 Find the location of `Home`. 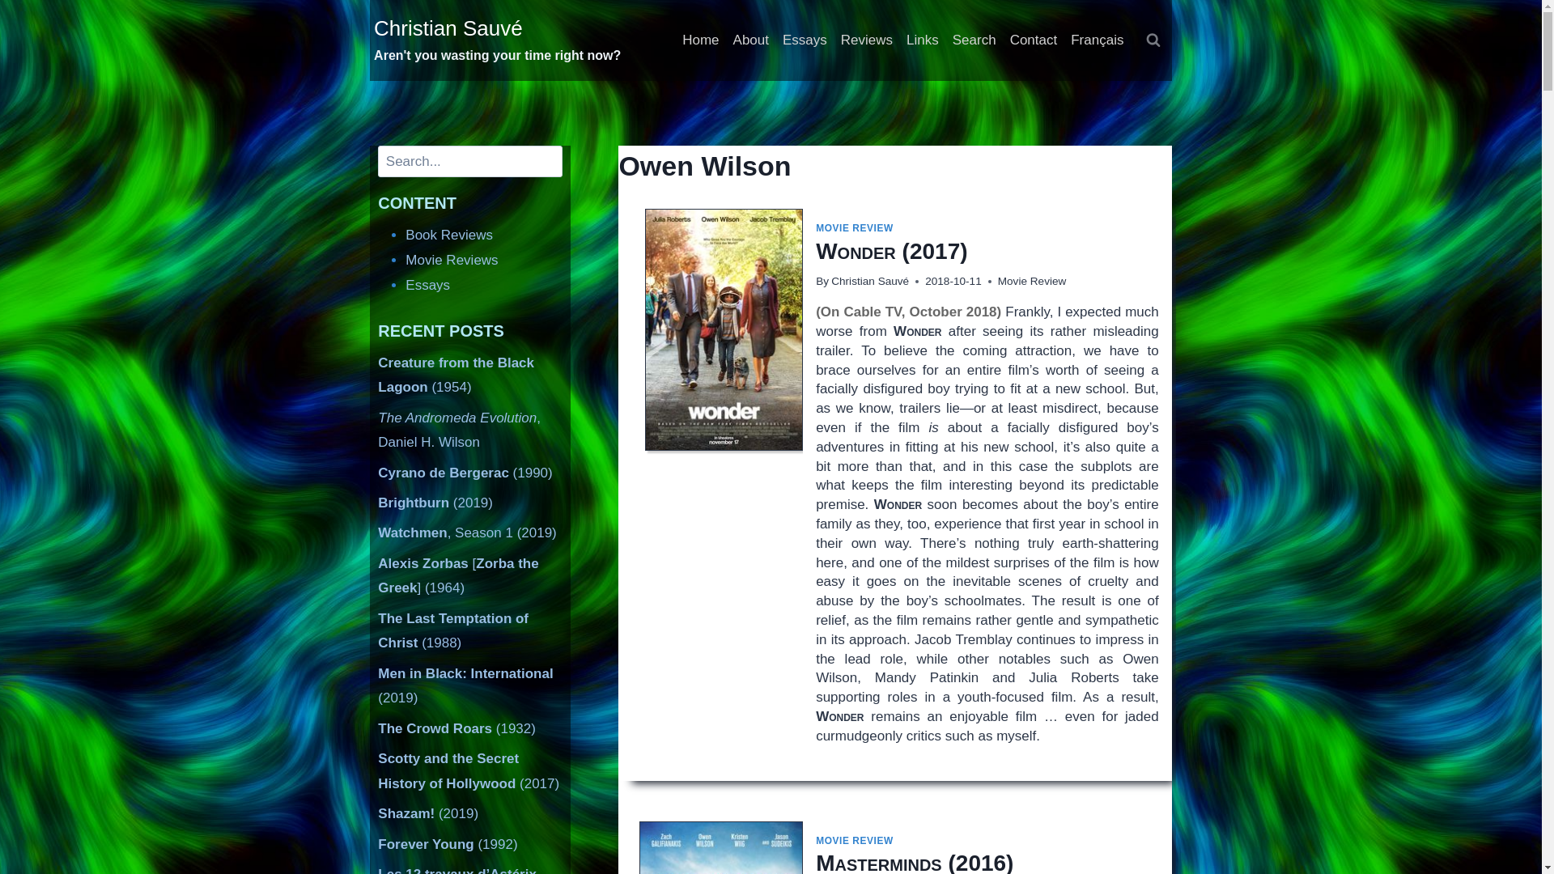

Home is located at coordinates (701, 40).